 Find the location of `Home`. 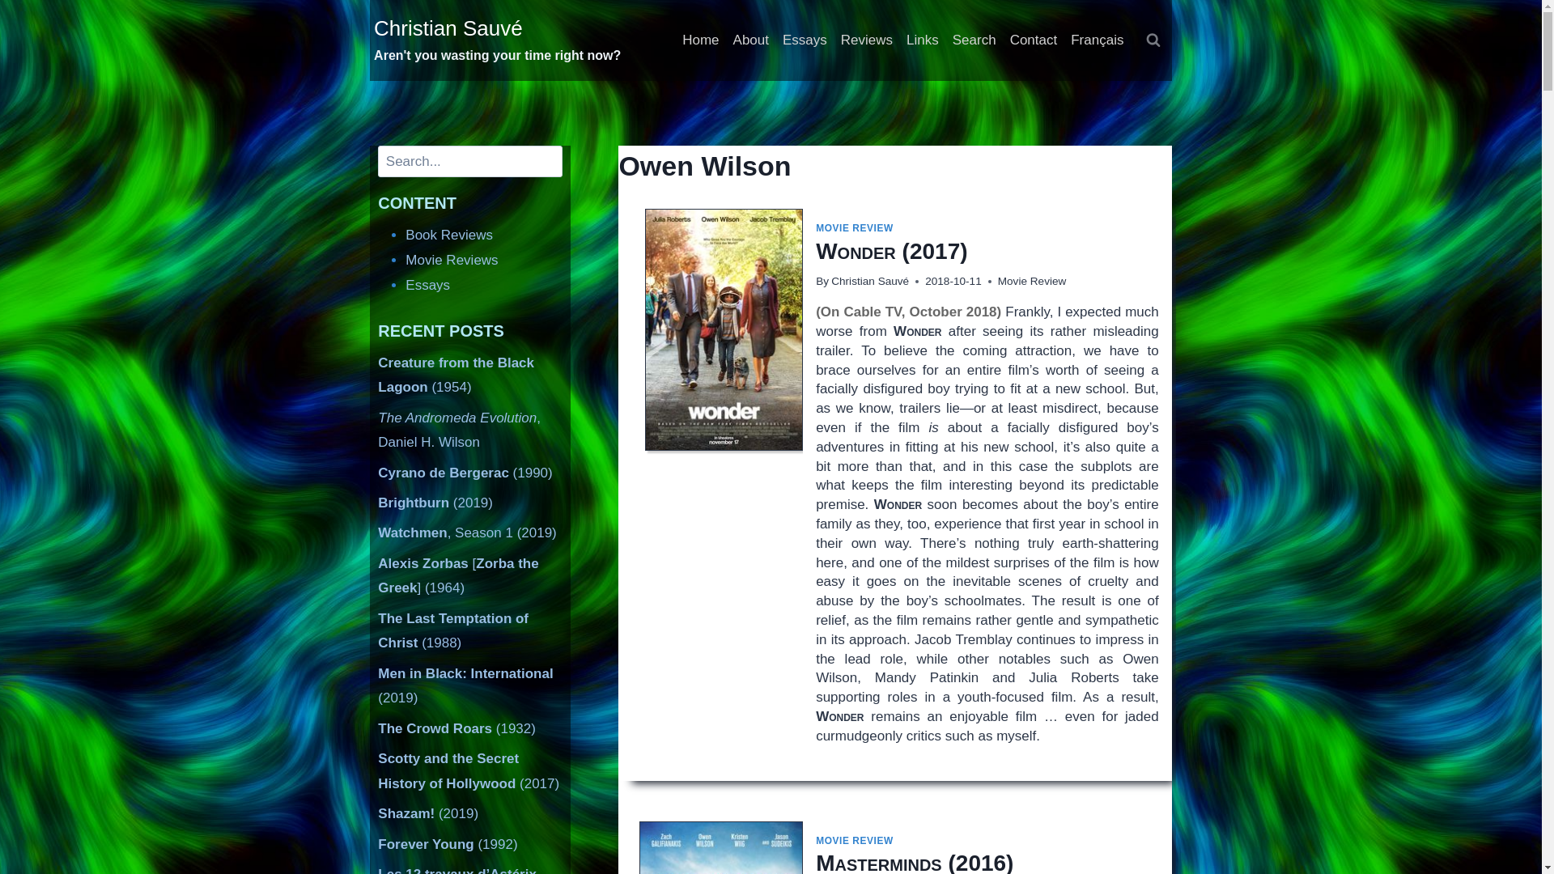

Home is located at coordinates (701, 40).